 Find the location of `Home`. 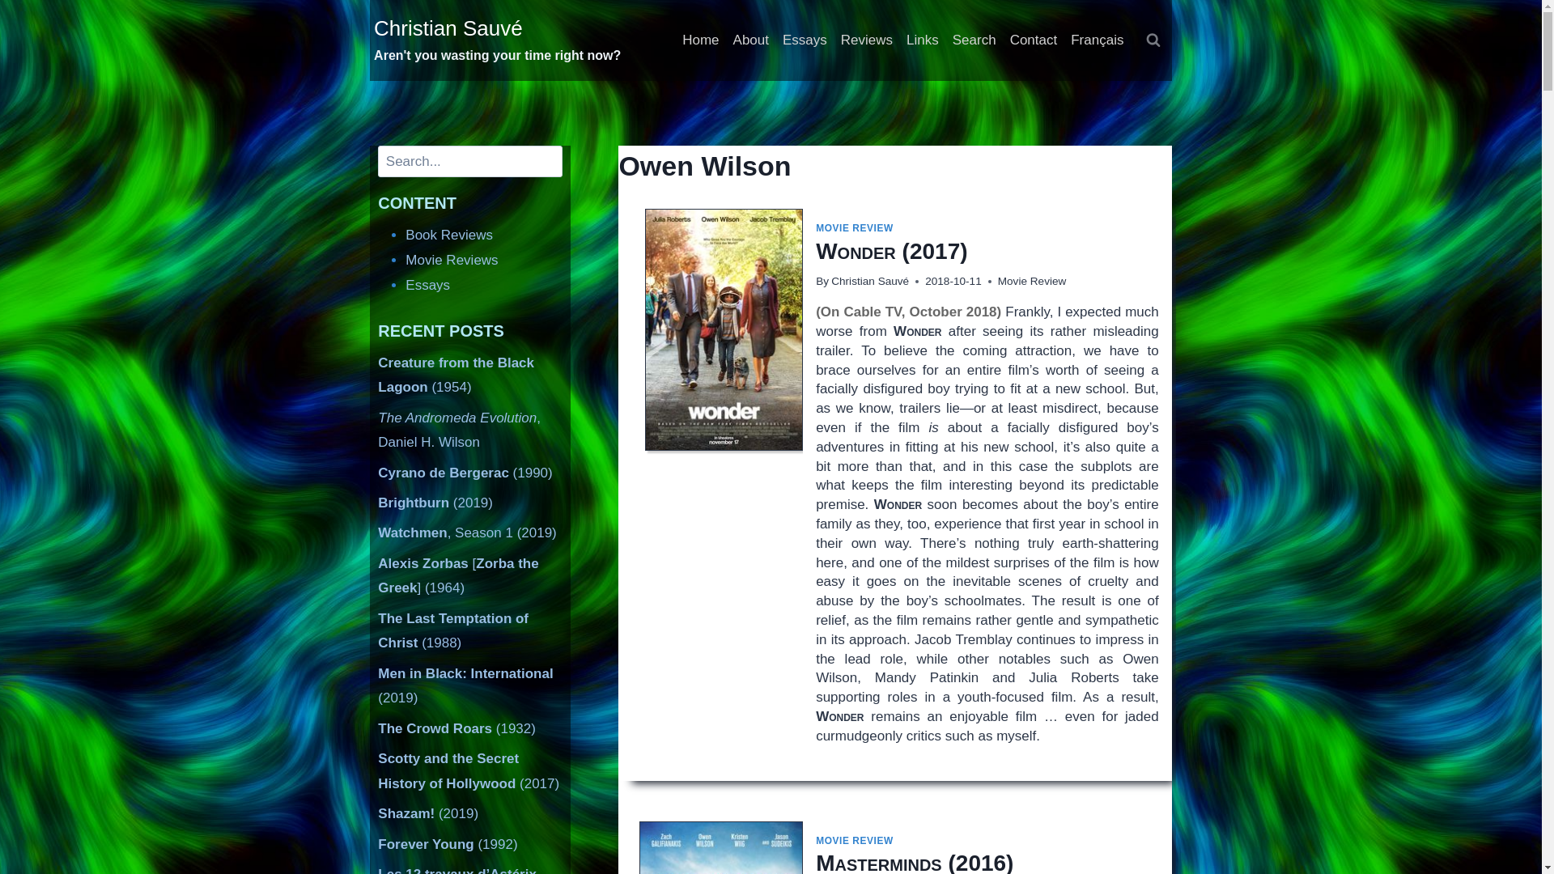

Home is located at coordinates (701, 40).